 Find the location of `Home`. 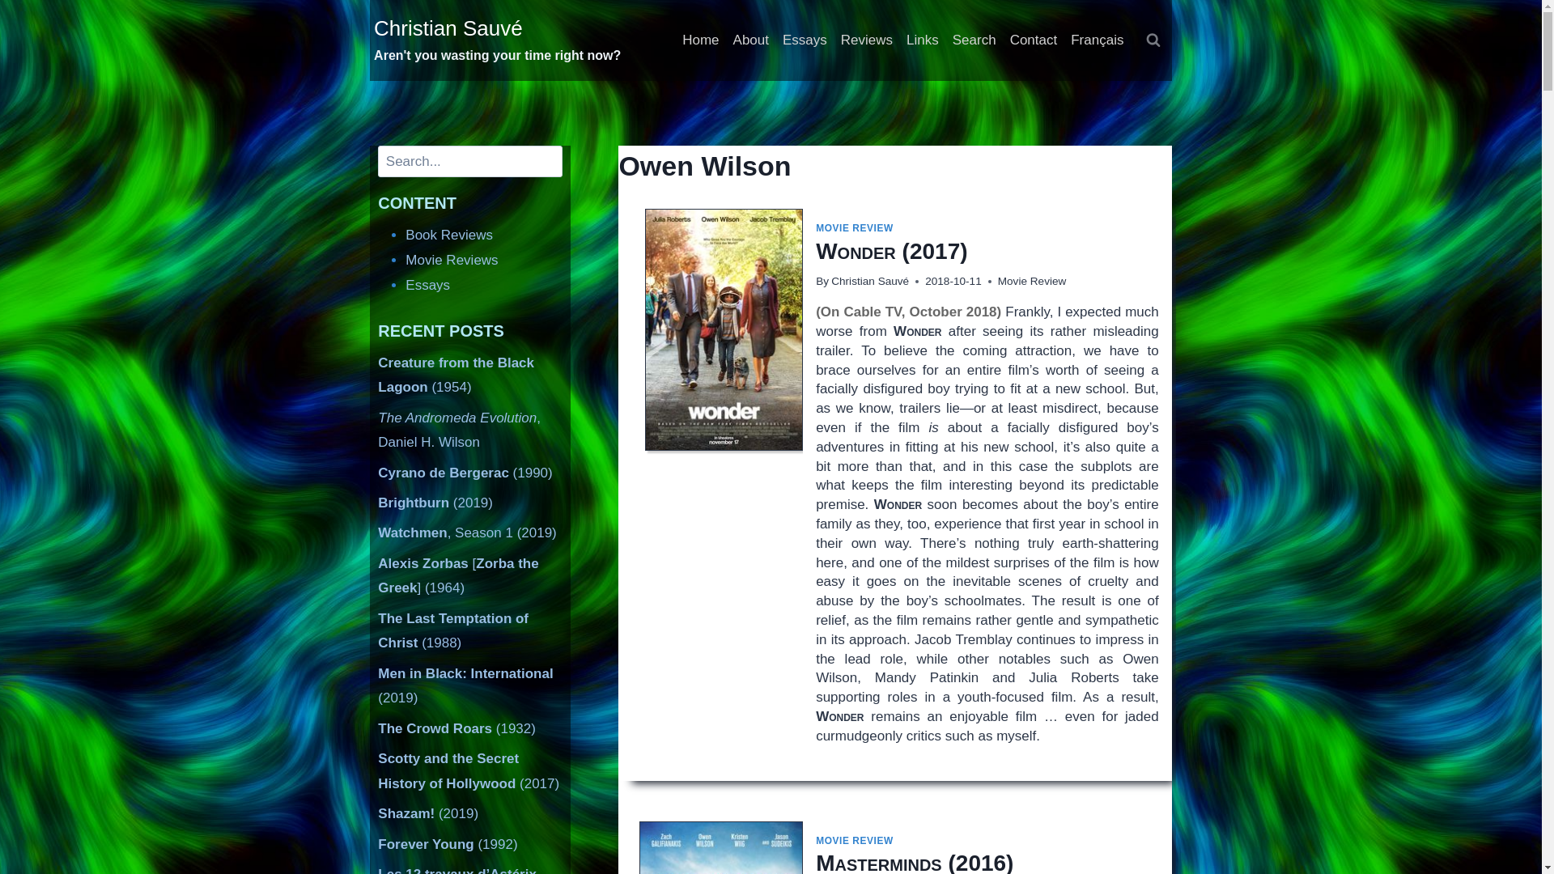

Home is located at coordinates (701, 40).